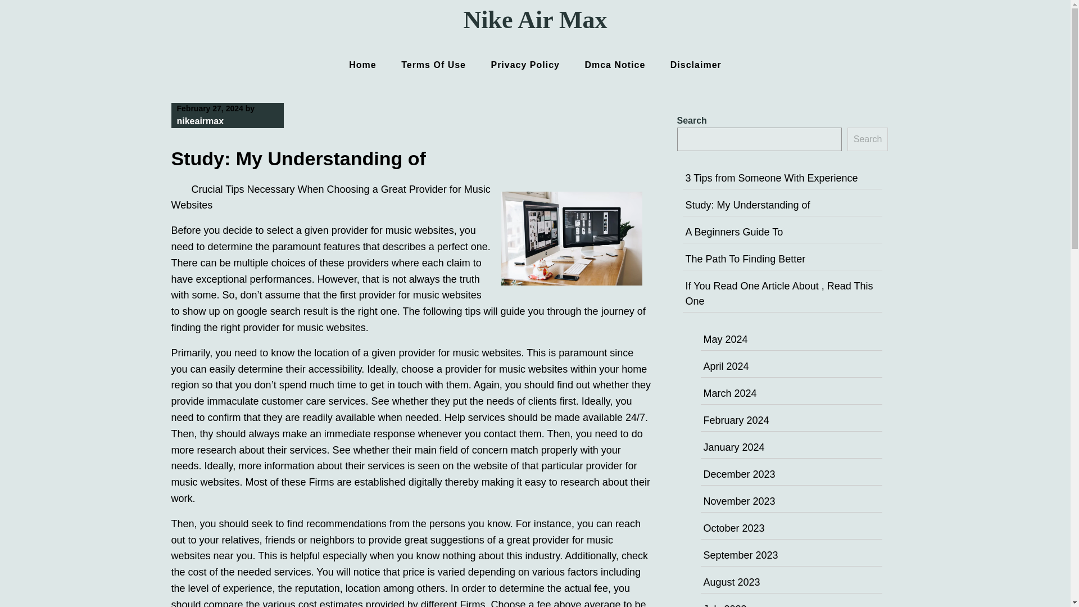 The width and height of the screenshot is (1079, 607). What do you see at coordinates (740, 474) in the screenshot?
I see `December 2023` at bounding box center [740, 474].